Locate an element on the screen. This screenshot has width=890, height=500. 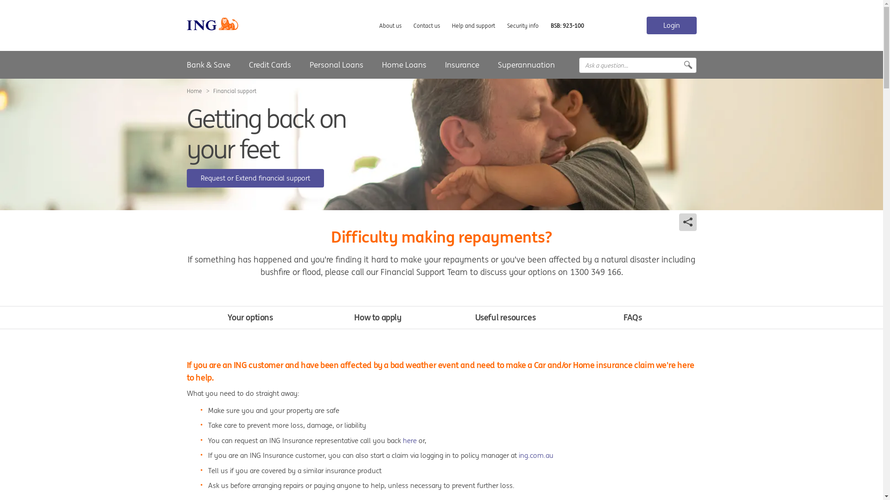
FAQs is located at coordinates (632, 318).